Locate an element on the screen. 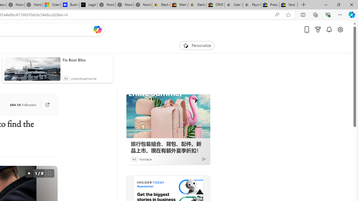  Open settings is located at coordinates (340, 29).